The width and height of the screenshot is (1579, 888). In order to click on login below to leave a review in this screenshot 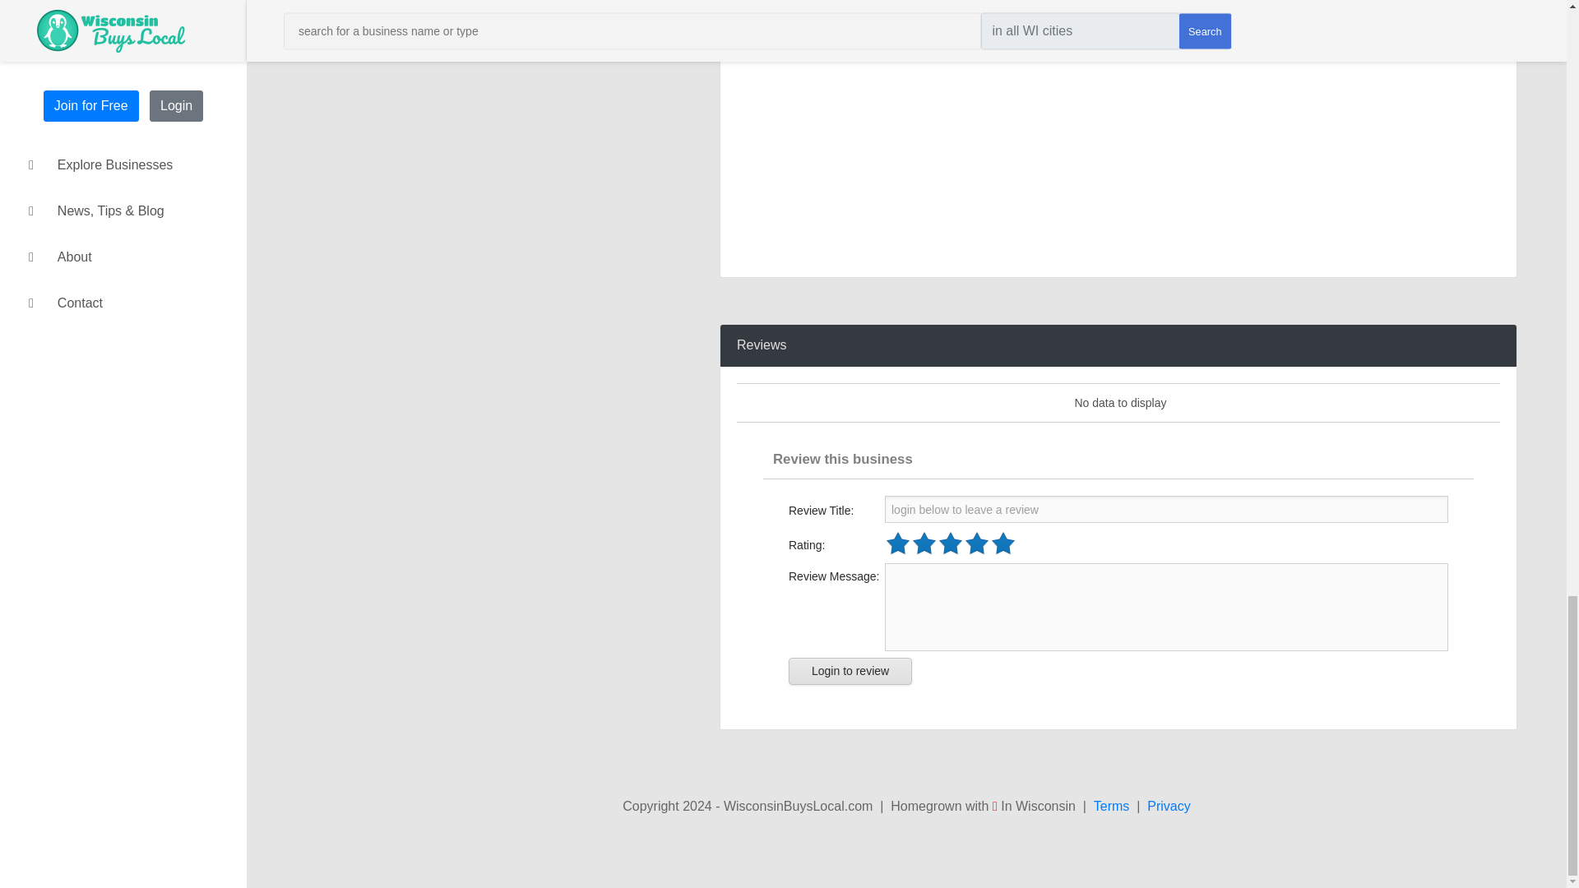, I will do `click(1169, 510)`.